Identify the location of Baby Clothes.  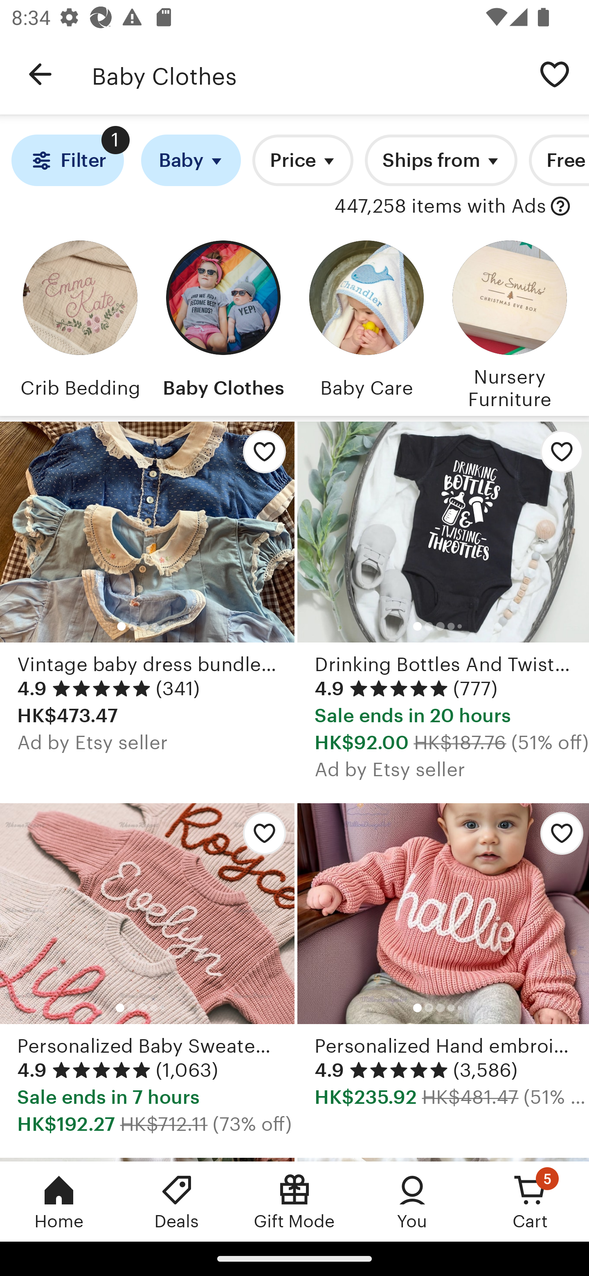
(306, 74).